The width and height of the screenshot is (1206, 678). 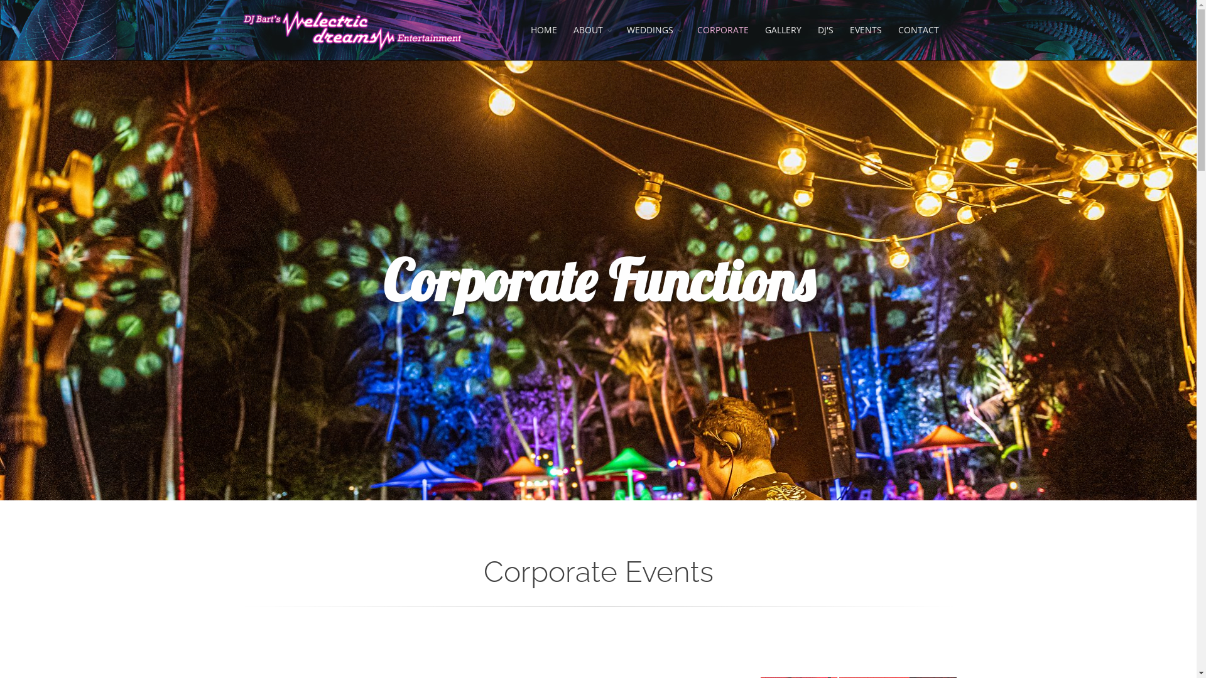 I want to click on WEDDINGS, so click(x=653, y=30).